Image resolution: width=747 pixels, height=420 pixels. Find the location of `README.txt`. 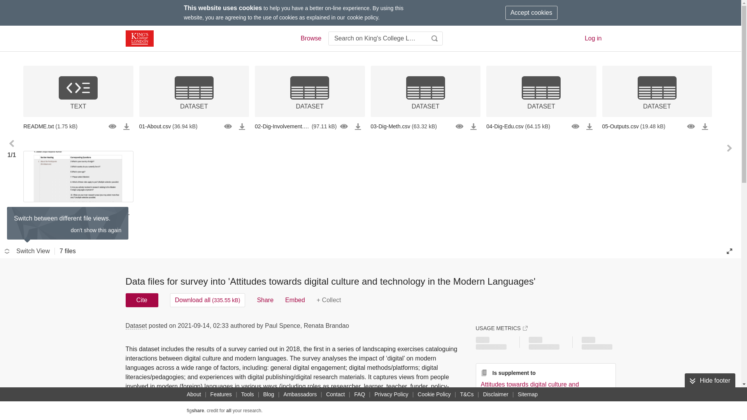

README.txt is located at coordinates (78, 126).